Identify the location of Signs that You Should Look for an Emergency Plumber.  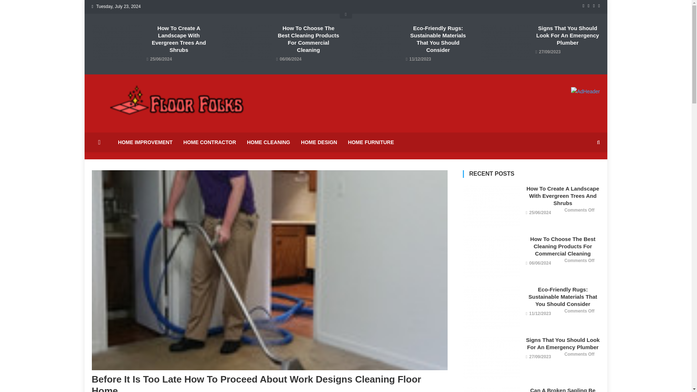
(491, 358).